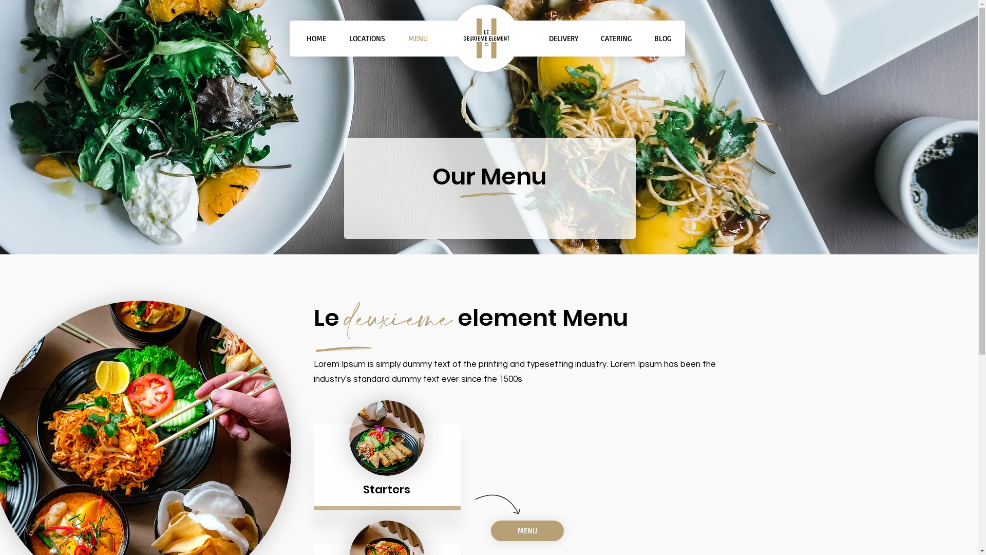  I want to click on This is navigation page, so click(489, 39).